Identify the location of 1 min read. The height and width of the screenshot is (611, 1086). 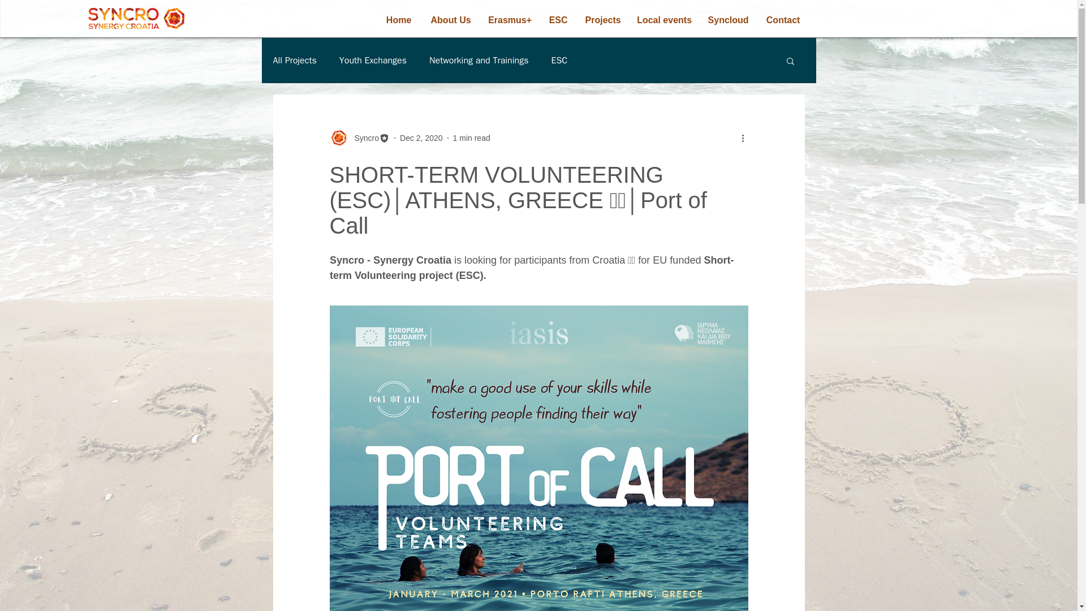
(472, 138).